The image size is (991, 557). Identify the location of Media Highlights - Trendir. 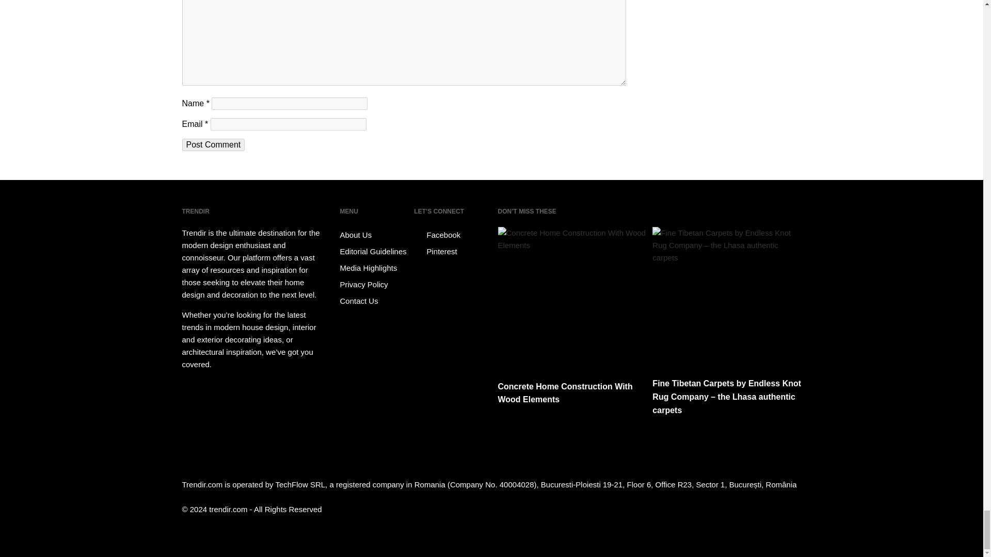
(375, 268).